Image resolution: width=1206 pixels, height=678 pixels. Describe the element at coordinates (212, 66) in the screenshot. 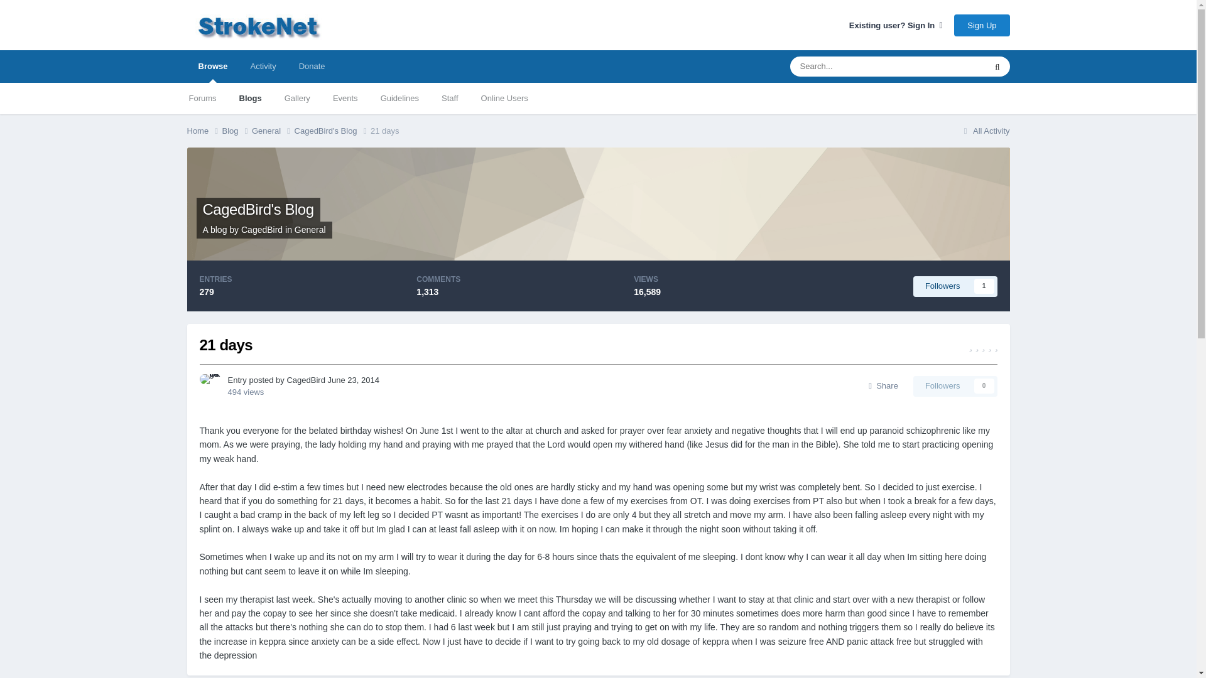

I see `CagedBird` at that location.